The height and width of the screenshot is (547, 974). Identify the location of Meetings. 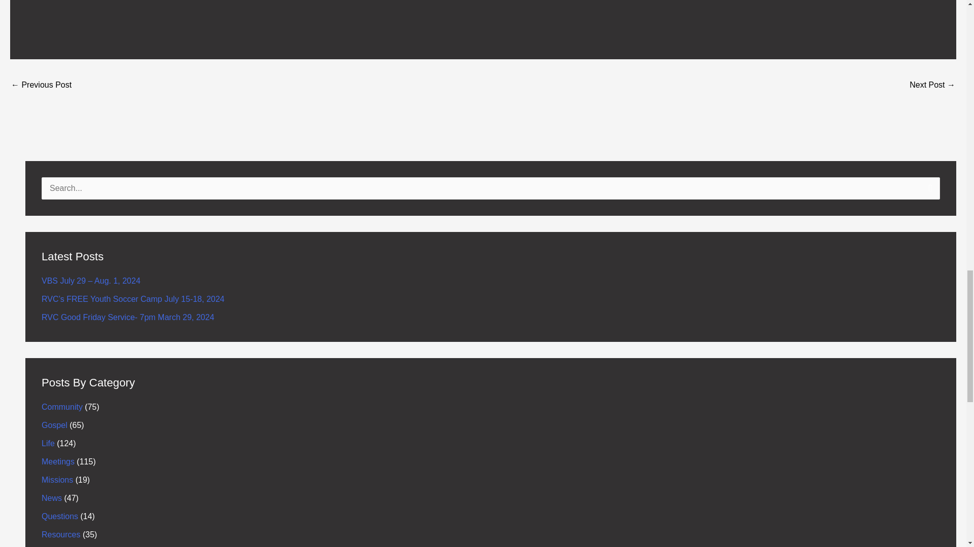
(58, 461).